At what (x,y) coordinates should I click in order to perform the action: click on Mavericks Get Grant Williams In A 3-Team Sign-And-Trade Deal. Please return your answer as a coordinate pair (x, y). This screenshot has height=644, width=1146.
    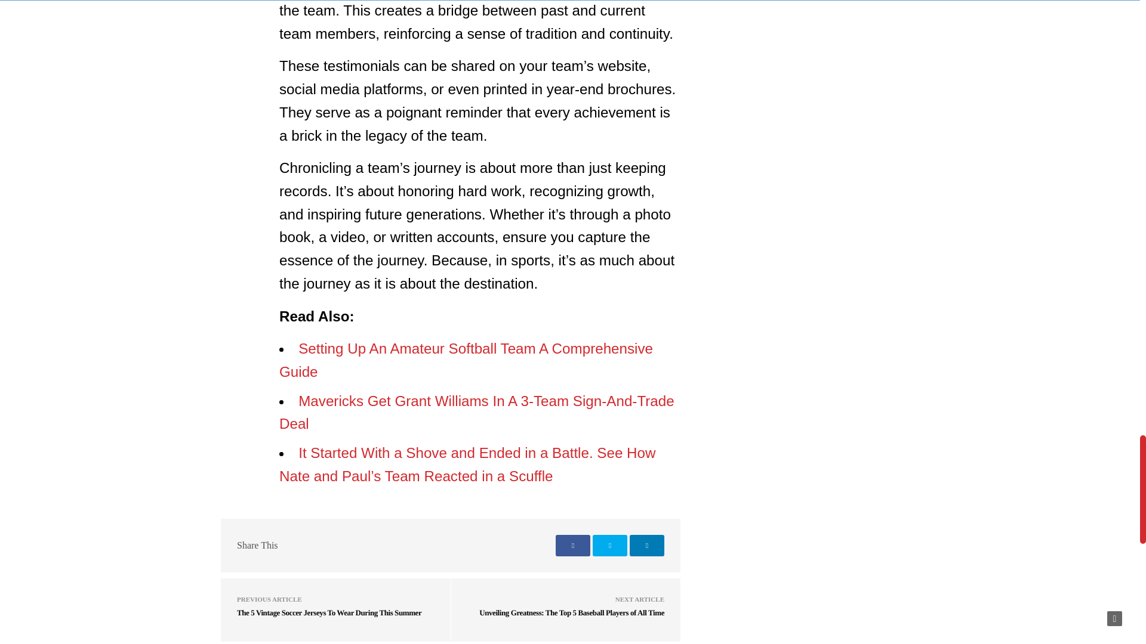
    Looking at the image, I should click on (477, 412).